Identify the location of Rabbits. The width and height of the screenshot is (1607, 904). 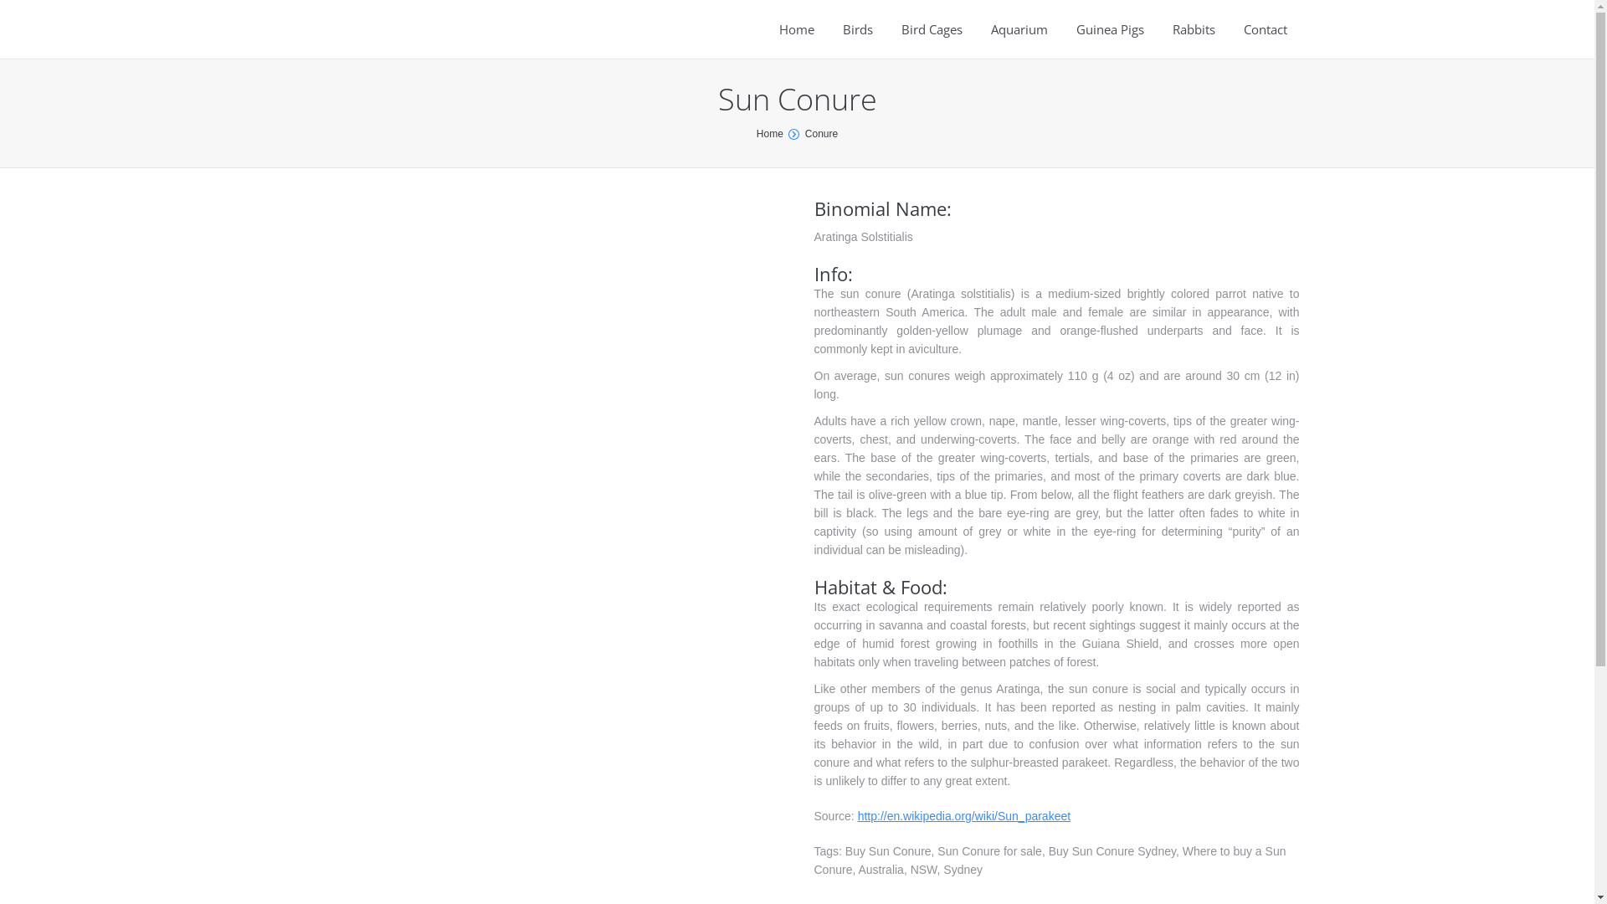
(1194, 29).